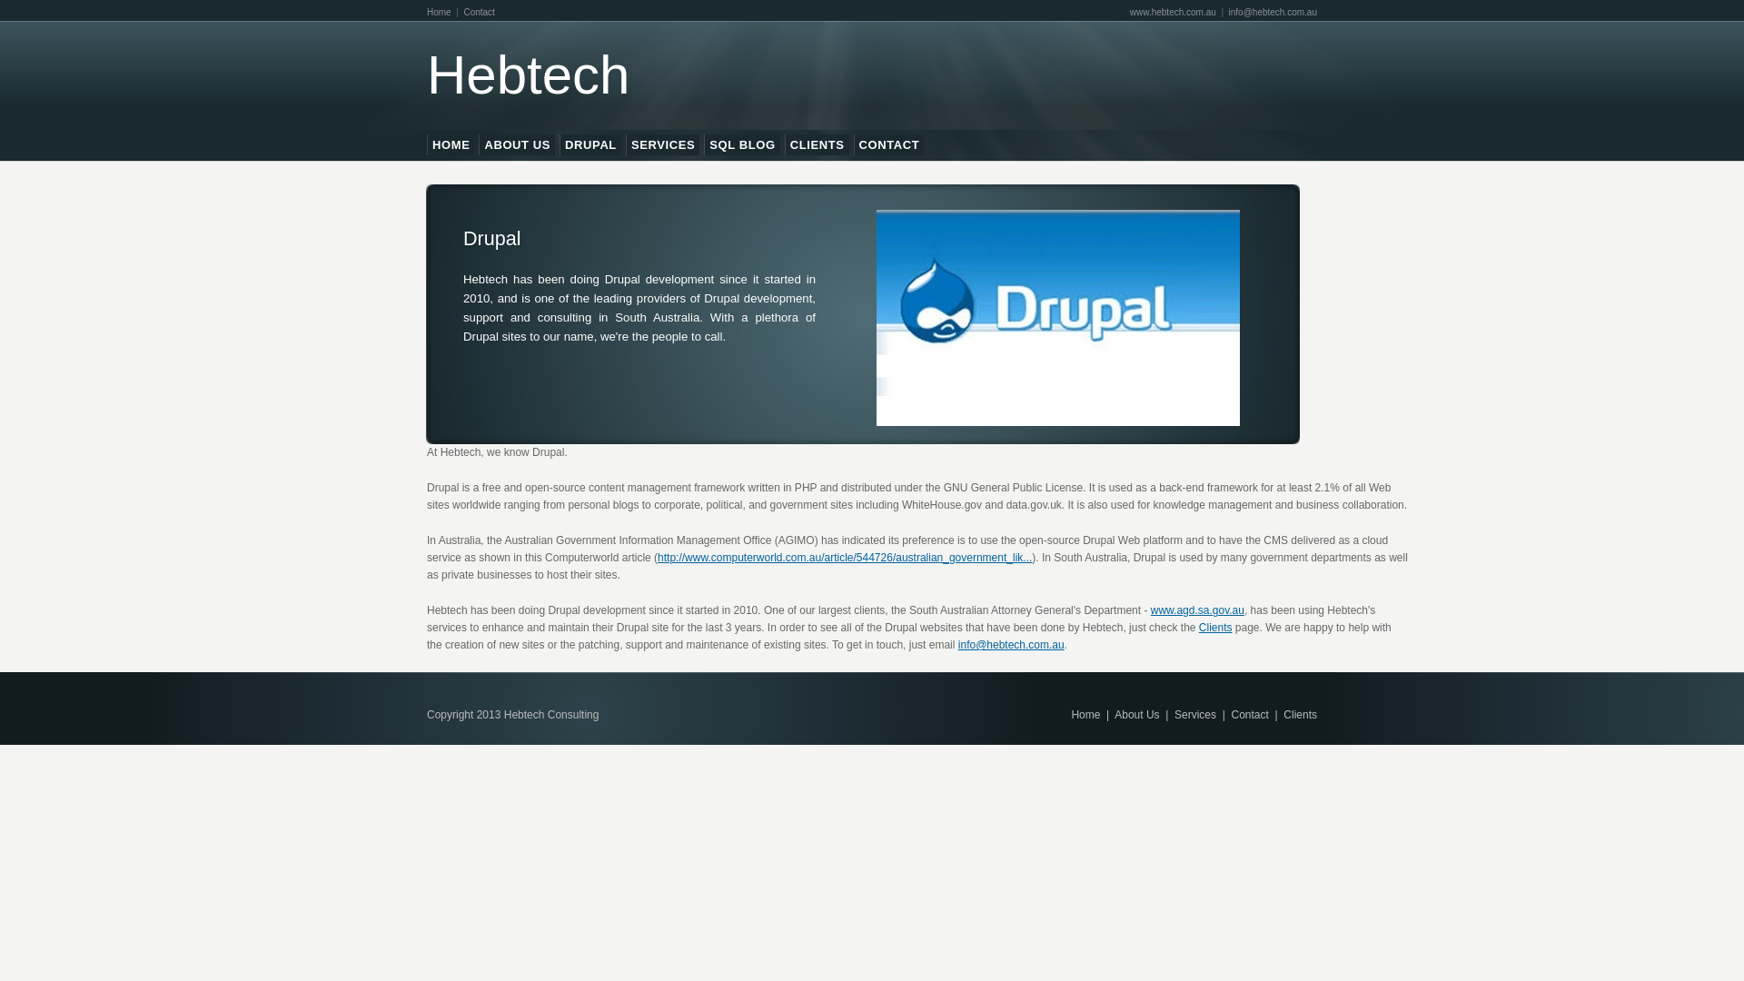 The width and height of the screenshot is (1744, 981). Describe the element at coordinates (590, 145) in the screenshot. I see `DRUPAL` at that location.